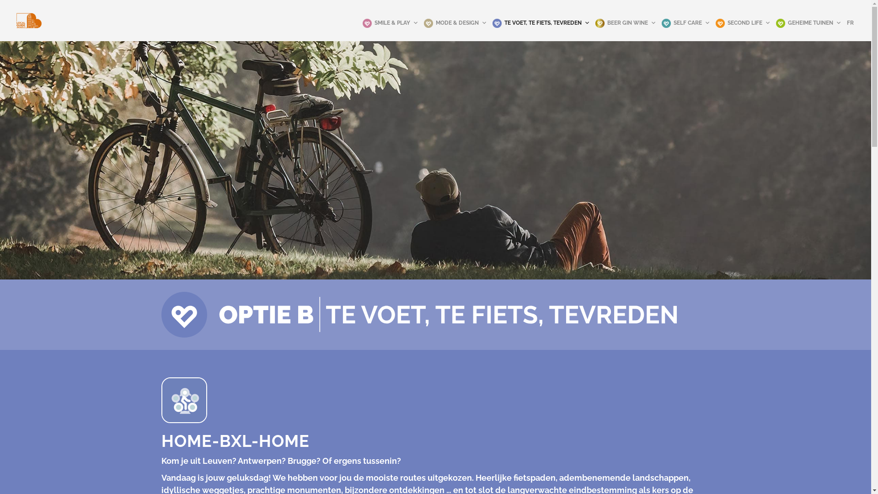  Describe the element at coordinates (541, 23) in the screenshot. I see `TE VOET, TE FIETS, TEVREDEN` at that location.